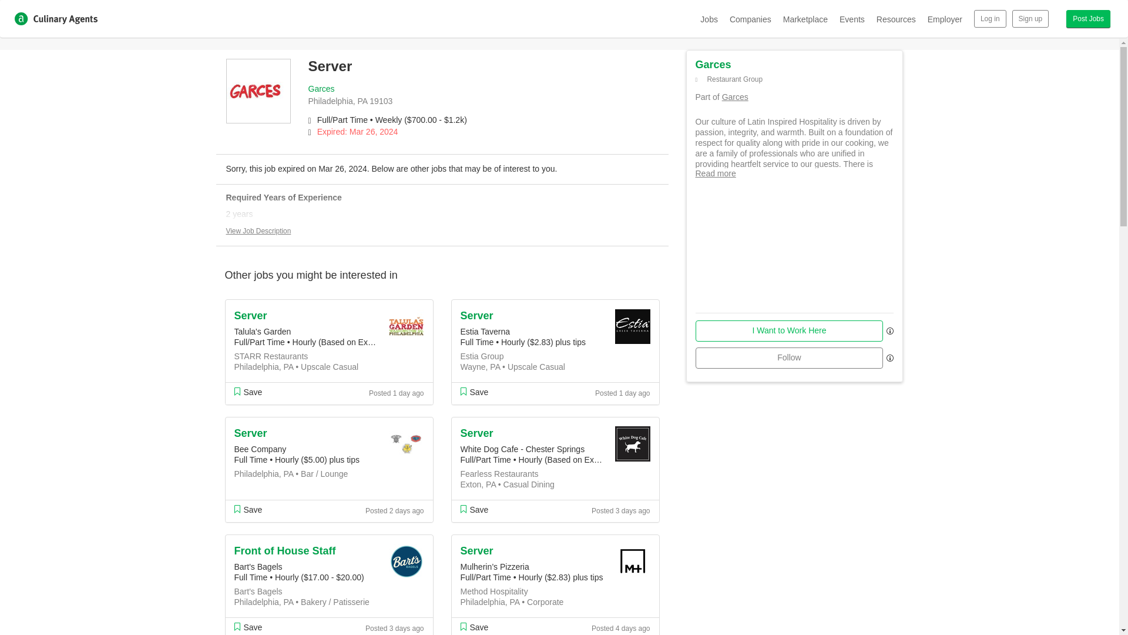 The image size is (1128, 635). What do you see at coordinates (247, 392) in the screenshot?
I see `Save` at bounding box center [247, 392].